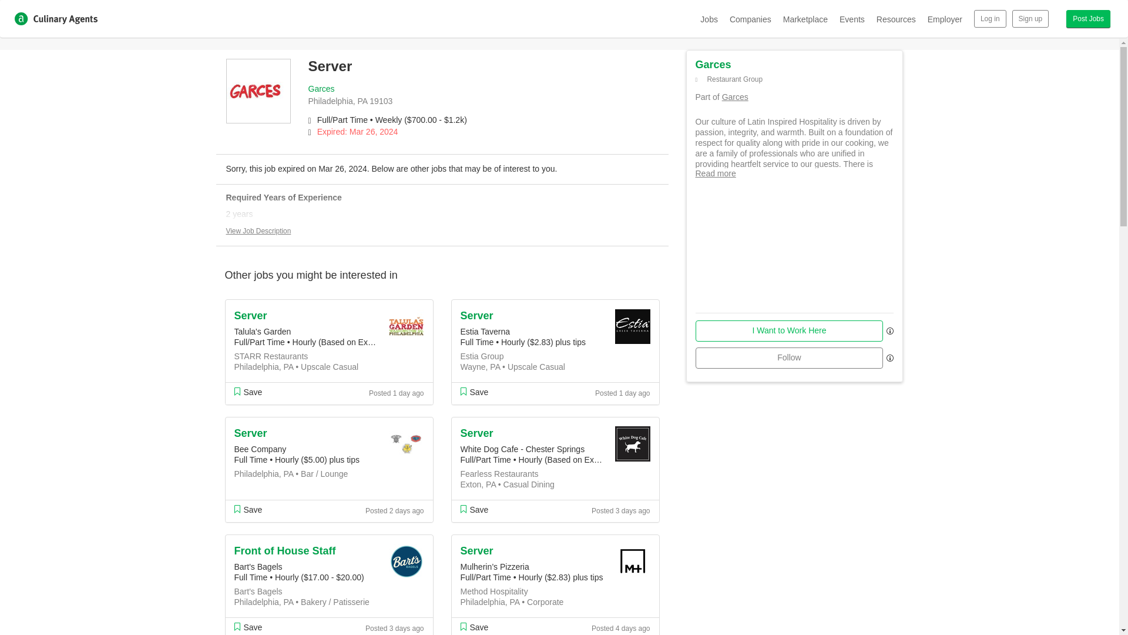 The image size is (1128, 635). What do you see at coordinates (247, 392) in the screenshot?
I see `Save` at bounding box center [247, 392].